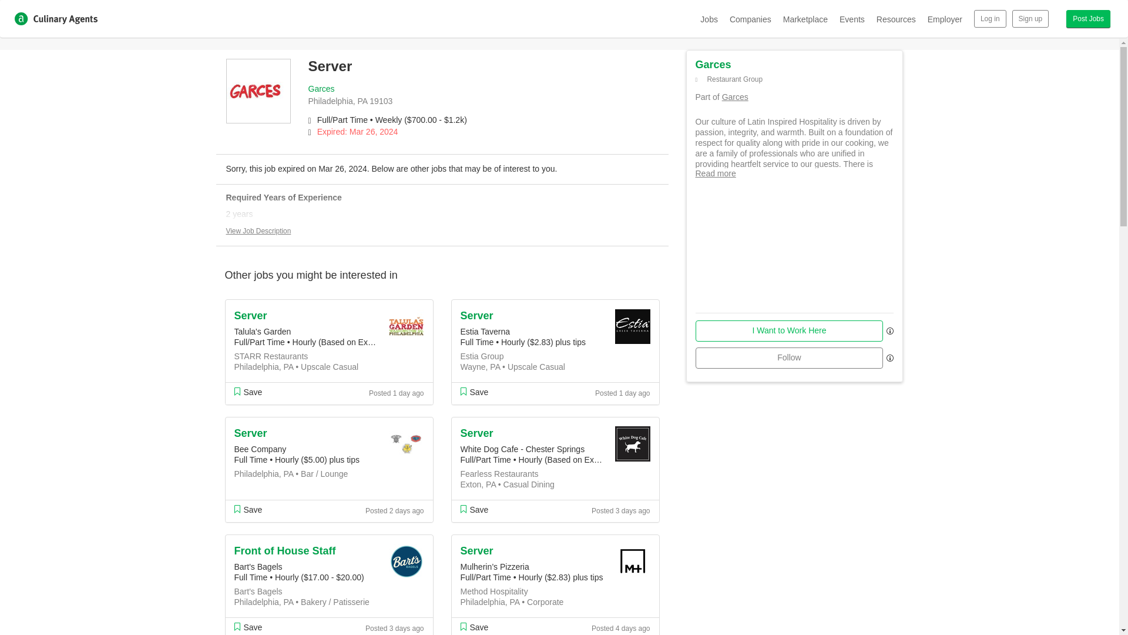 The image size is (1128, 635). What do you see at coordinates (247, 392) in the screenshot?
I see `Save` at bounding box center [247, 392].